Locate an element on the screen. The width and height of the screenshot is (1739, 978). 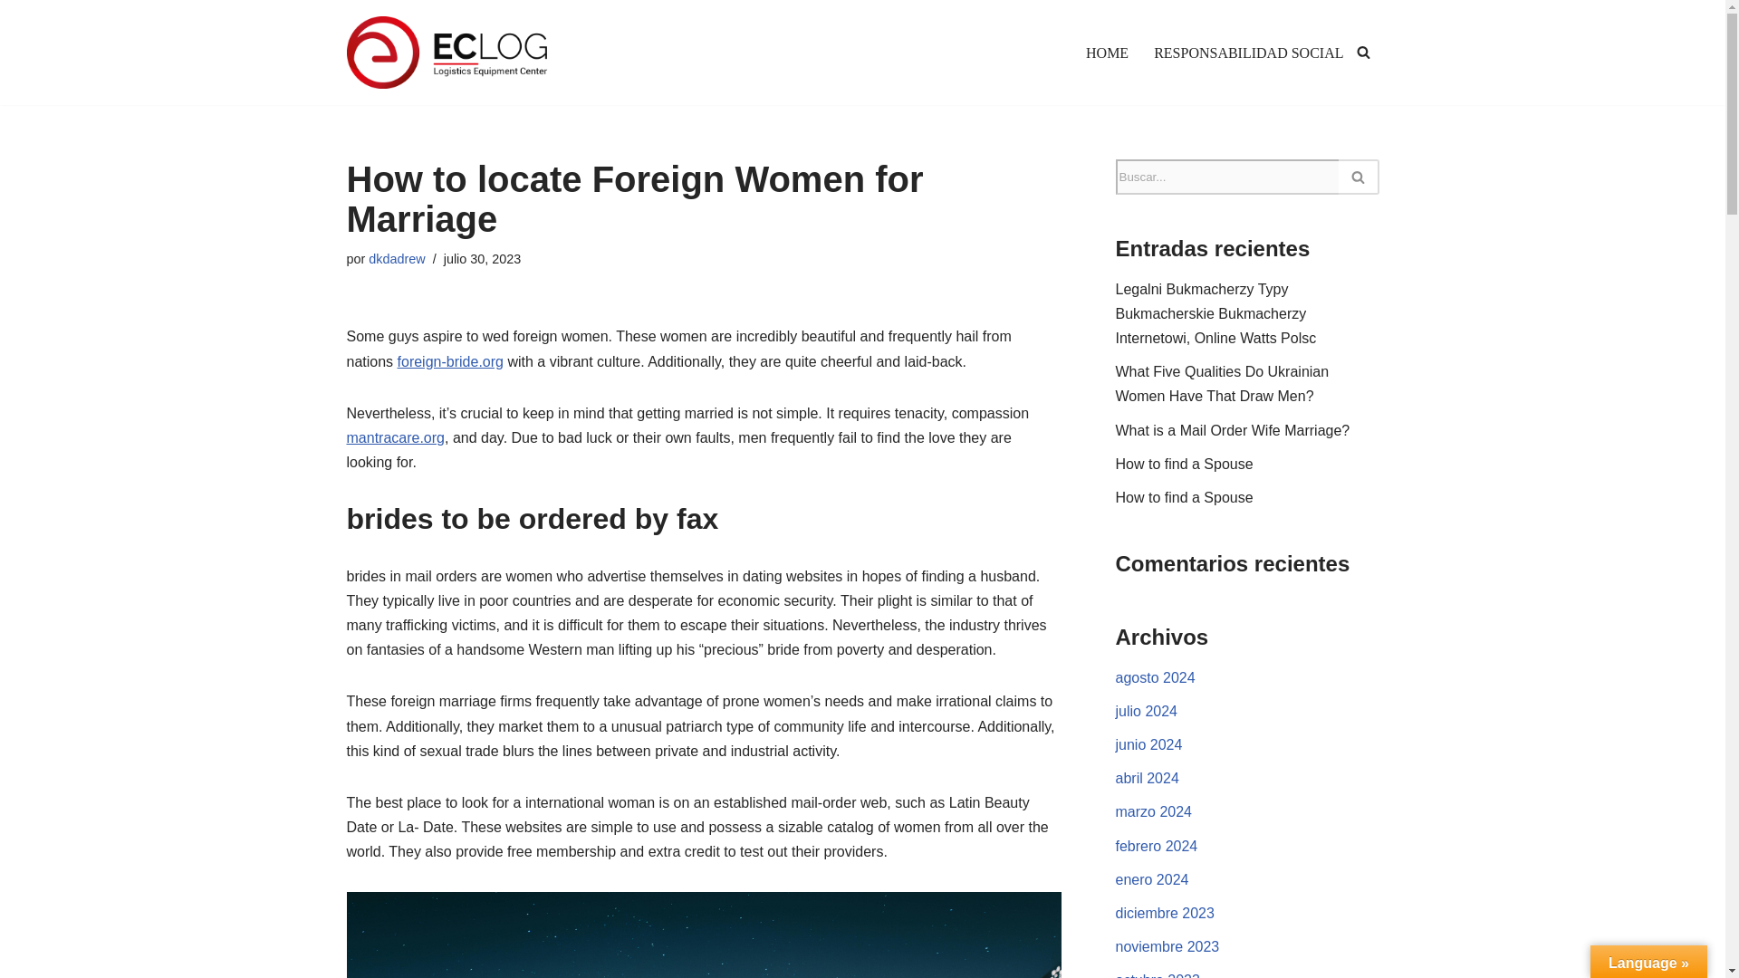
How to find a Spouse is located at coordinates (1185, 464).